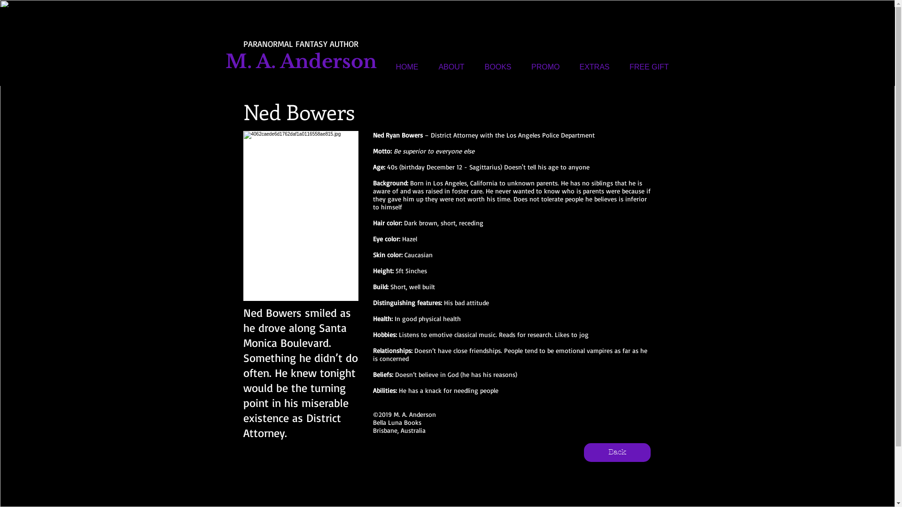  What do you see at coordinates (301, 61) in the screenshot?
I see `M. A. Anderson` at bounding box center [301, 61].